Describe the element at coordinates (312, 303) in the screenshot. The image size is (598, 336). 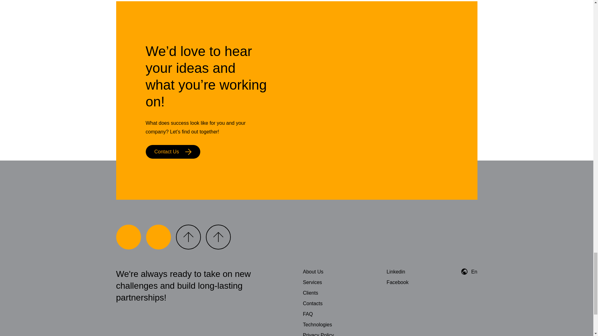
I see `Contacts` at that location.